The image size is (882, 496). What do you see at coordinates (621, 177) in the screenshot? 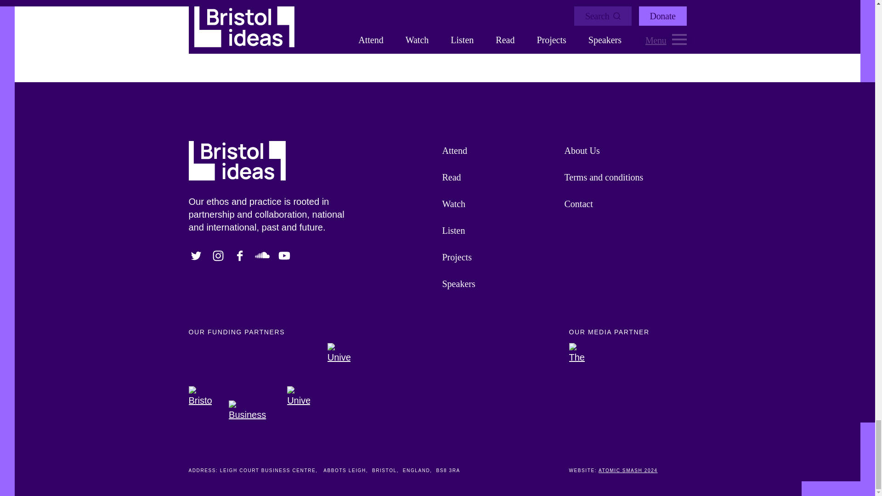
I see `Terms and conditions` at bounding box center [621, 177].